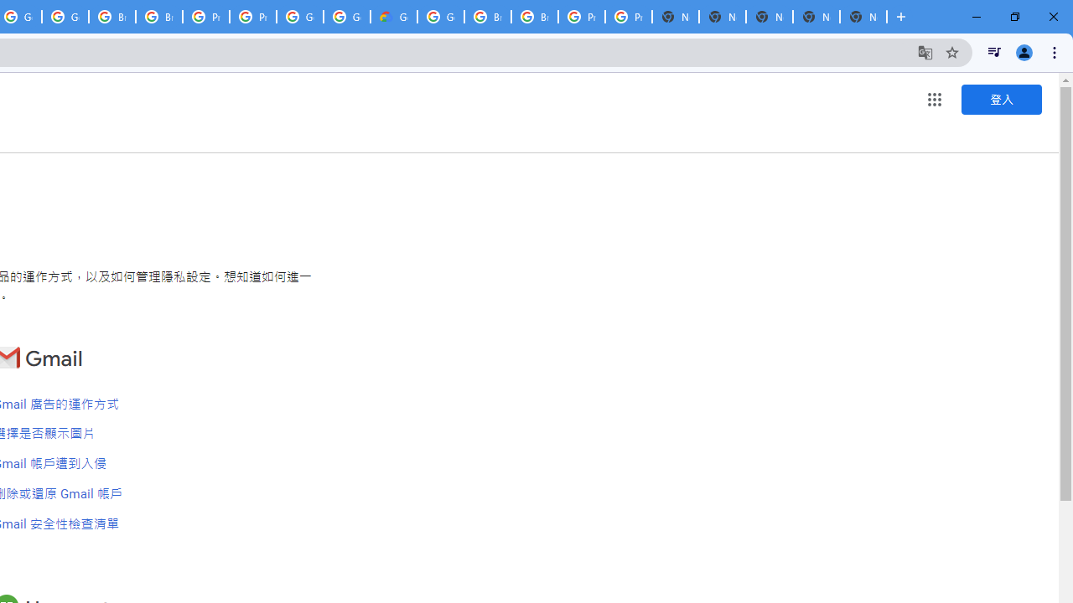 Image resolution: width=1073 pixels, height=603 pixels. What do you see at coordinates (441, 17) in the screenshot?
I see `Google Cloud Platform` at bounding box center [441, 17].